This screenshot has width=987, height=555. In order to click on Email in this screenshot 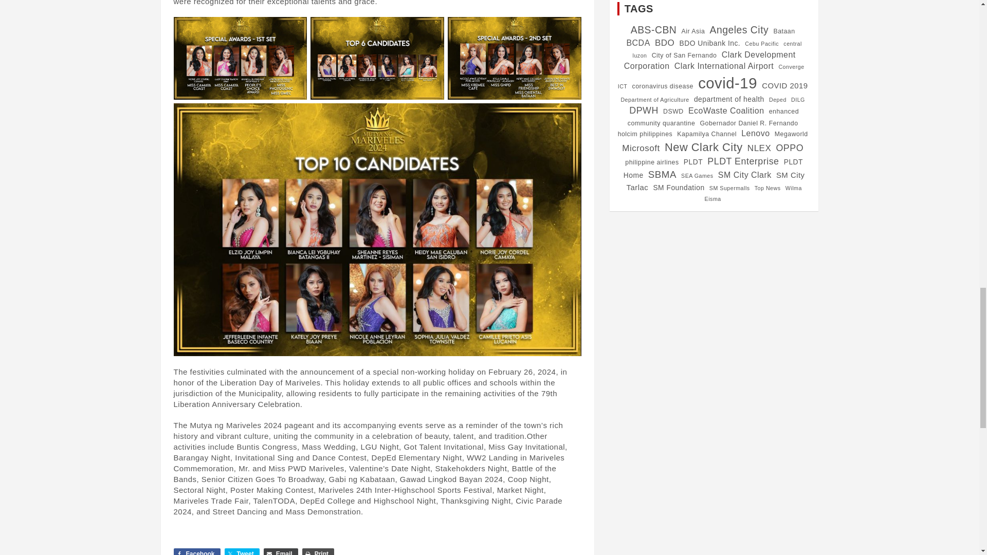, I will do `click(281, 552)`.